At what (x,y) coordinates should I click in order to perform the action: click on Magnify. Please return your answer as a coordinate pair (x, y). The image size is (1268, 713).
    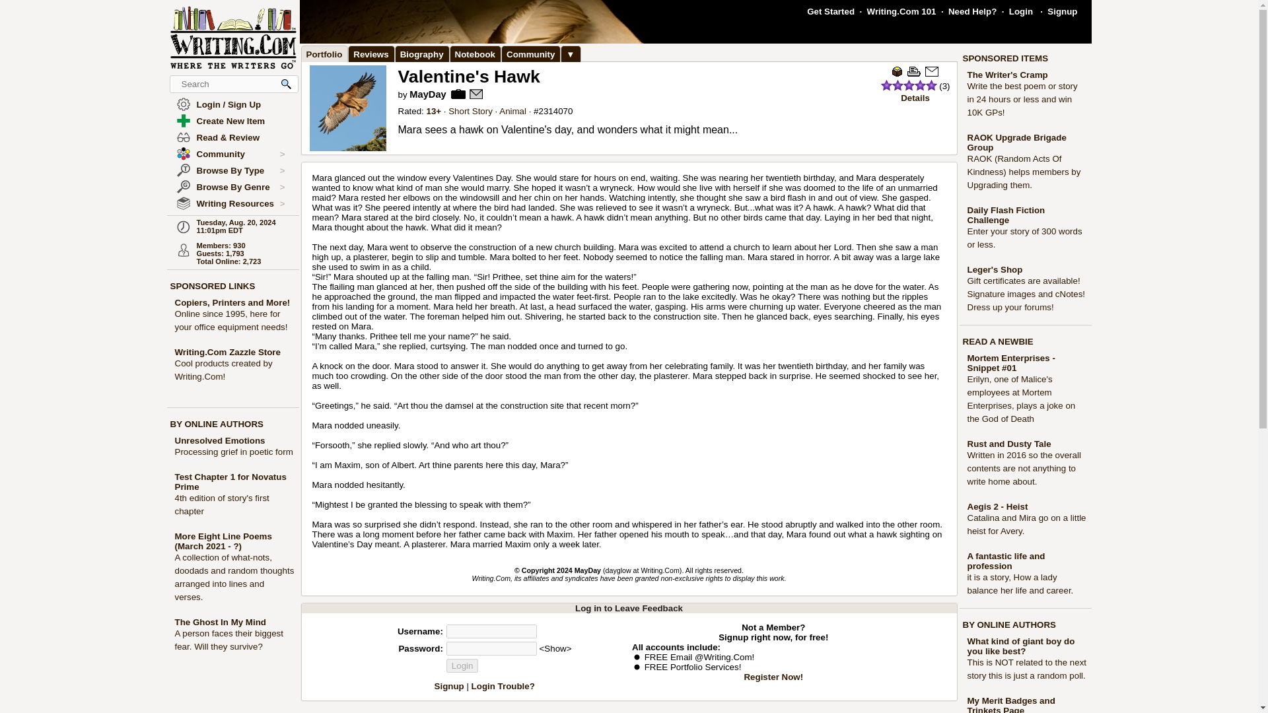
    Looking at the image, I should click on (287, 84).